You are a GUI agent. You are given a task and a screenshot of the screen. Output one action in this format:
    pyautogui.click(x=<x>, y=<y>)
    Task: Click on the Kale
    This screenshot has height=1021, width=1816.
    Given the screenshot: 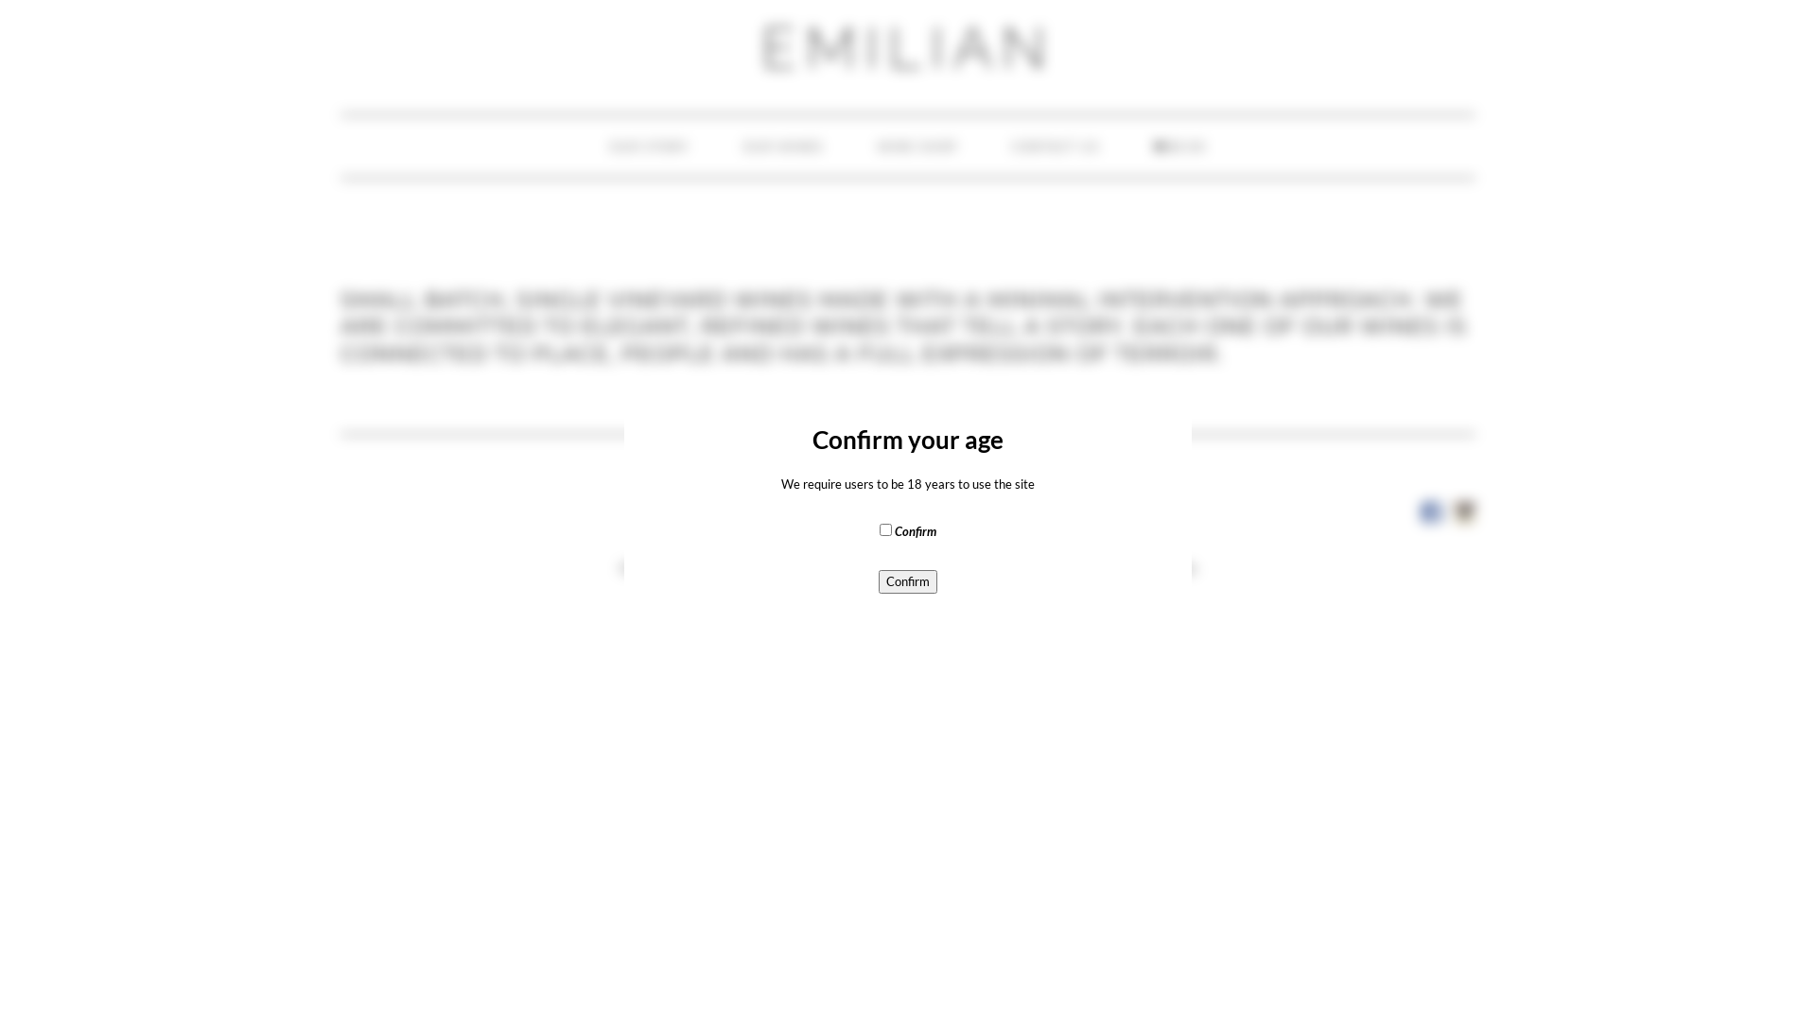 What is the action you would take?
    pyautogui.click(x=850, y=596)
    